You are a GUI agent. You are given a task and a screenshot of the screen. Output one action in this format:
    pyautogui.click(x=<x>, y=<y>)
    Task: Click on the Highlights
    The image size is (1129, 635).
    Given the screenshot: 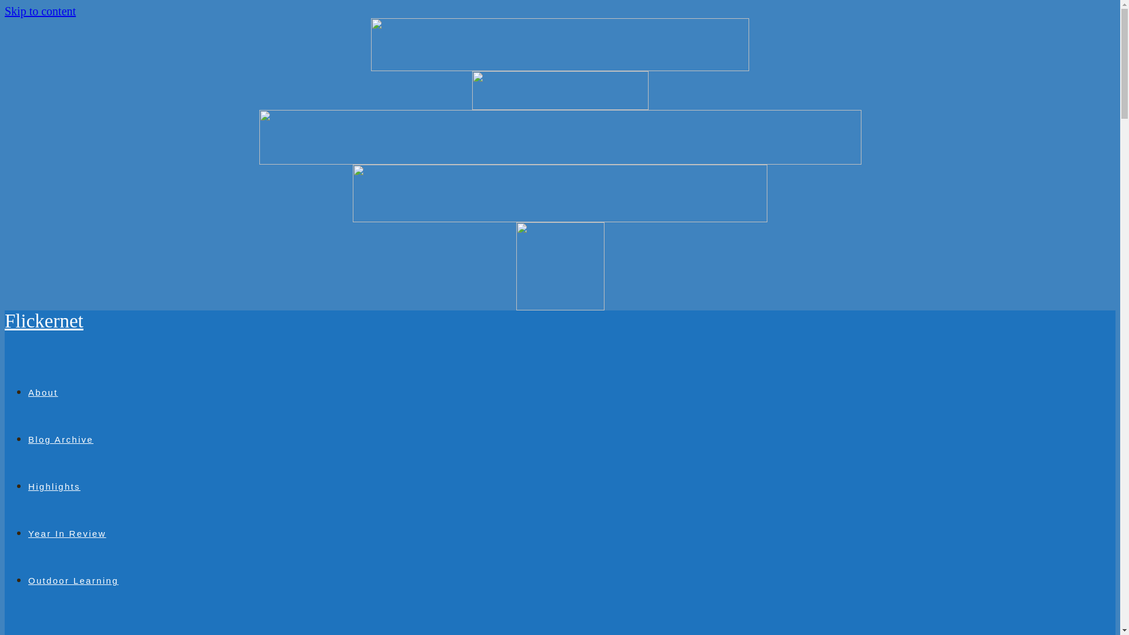 What is the action you would take?
    pyautogui.click(x=54, y=486)
    